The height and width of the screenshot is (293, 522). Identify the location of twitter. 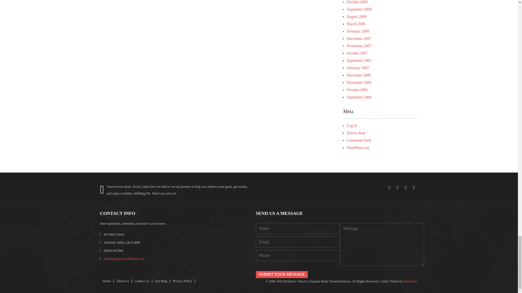
(397, 187).